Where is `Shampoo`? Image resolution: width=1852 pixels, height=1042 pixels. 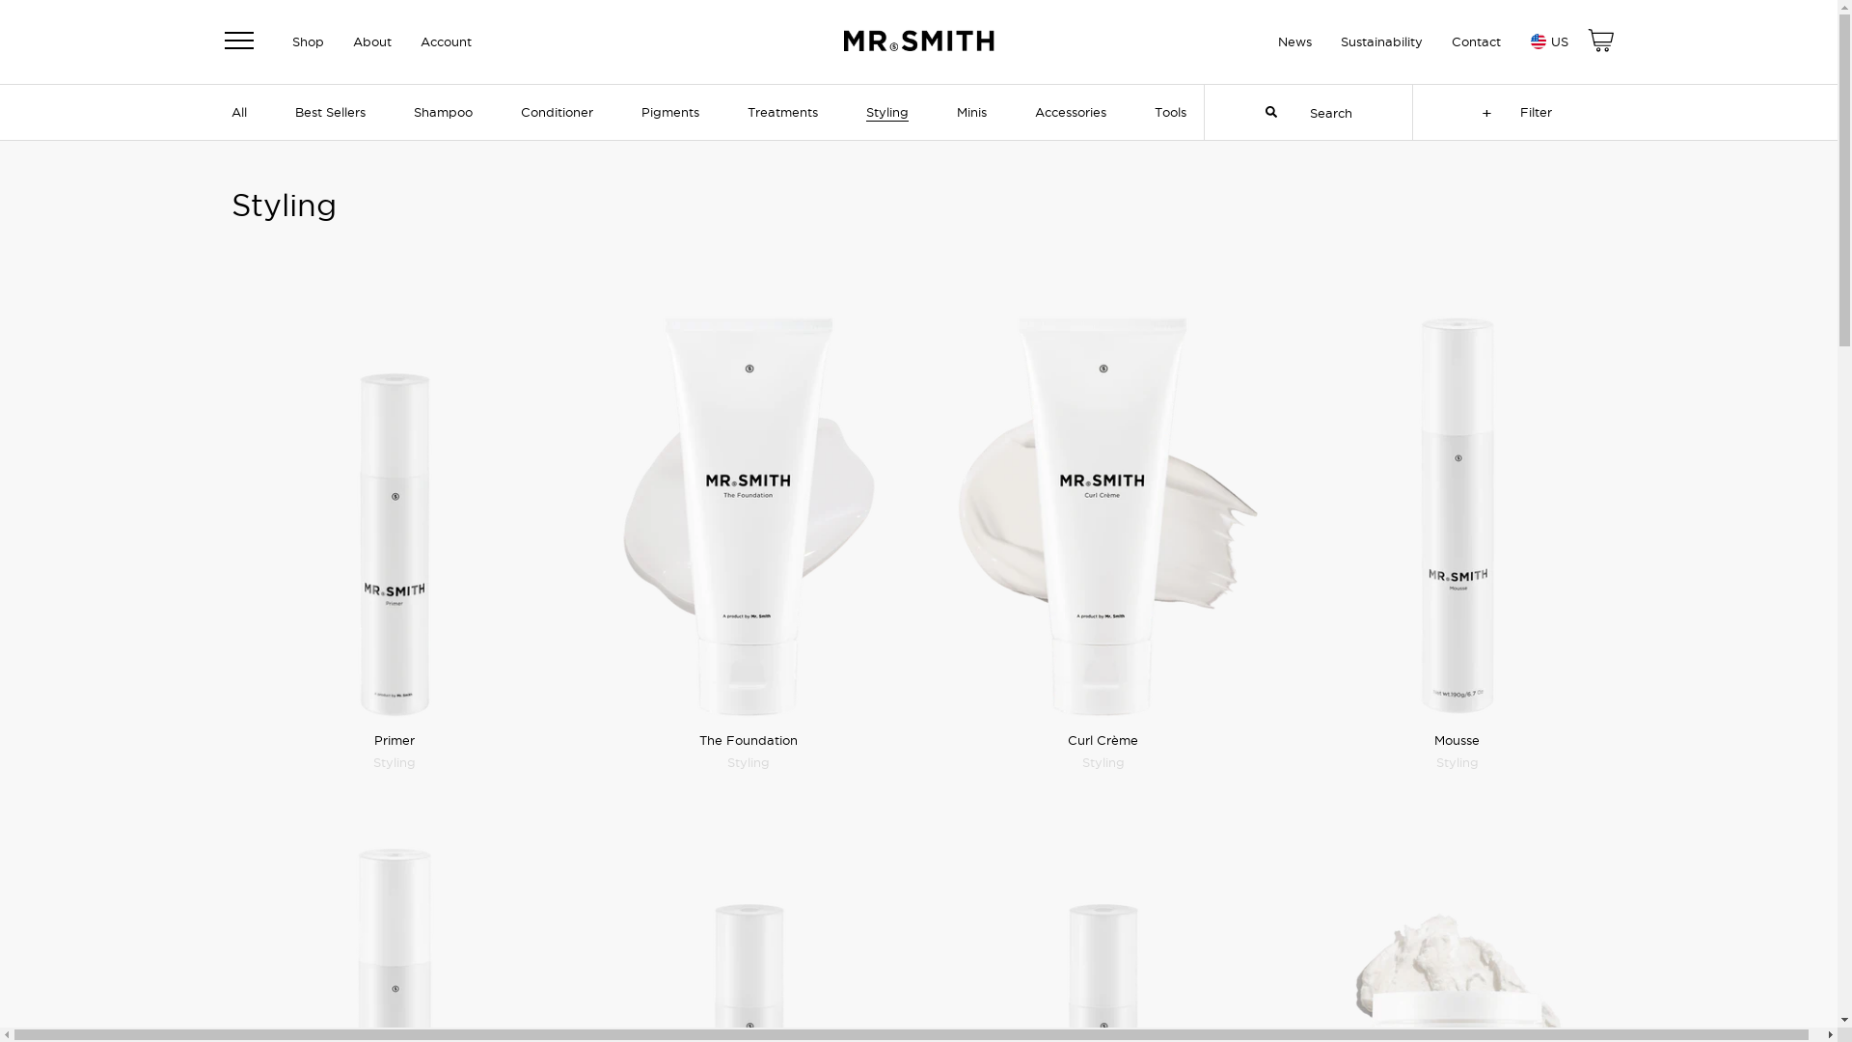 Shampoo is located at coordinates (443, 112).